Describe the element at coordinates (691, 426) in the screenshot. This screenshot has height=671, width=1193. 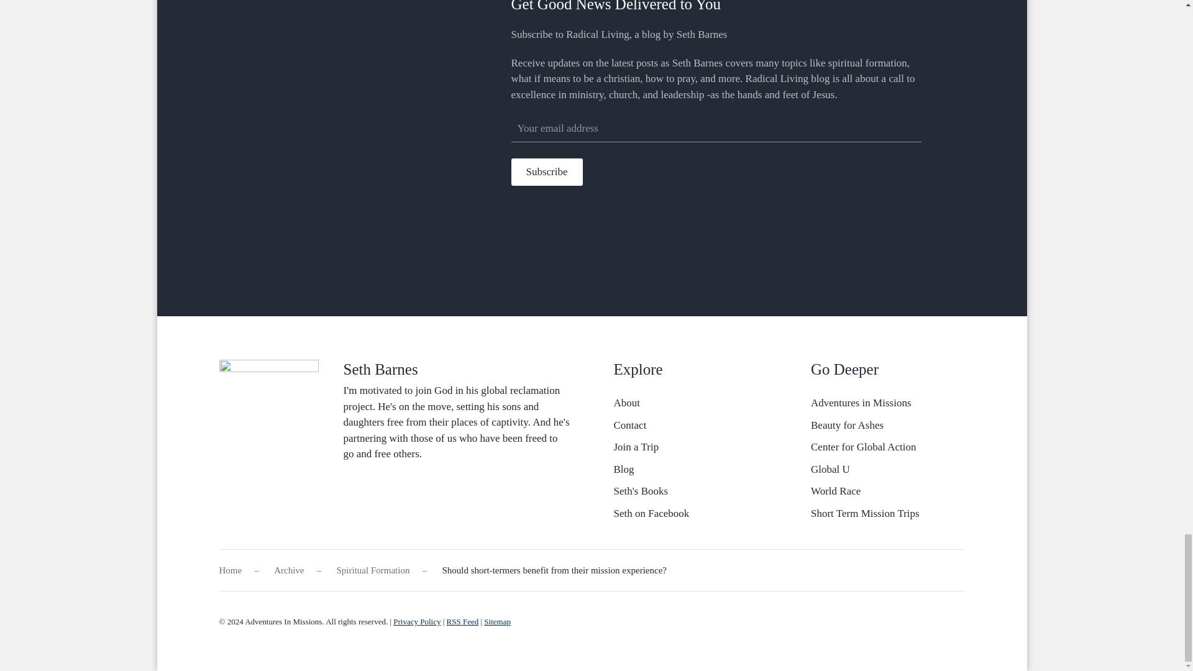
I see `Contact` at that location.